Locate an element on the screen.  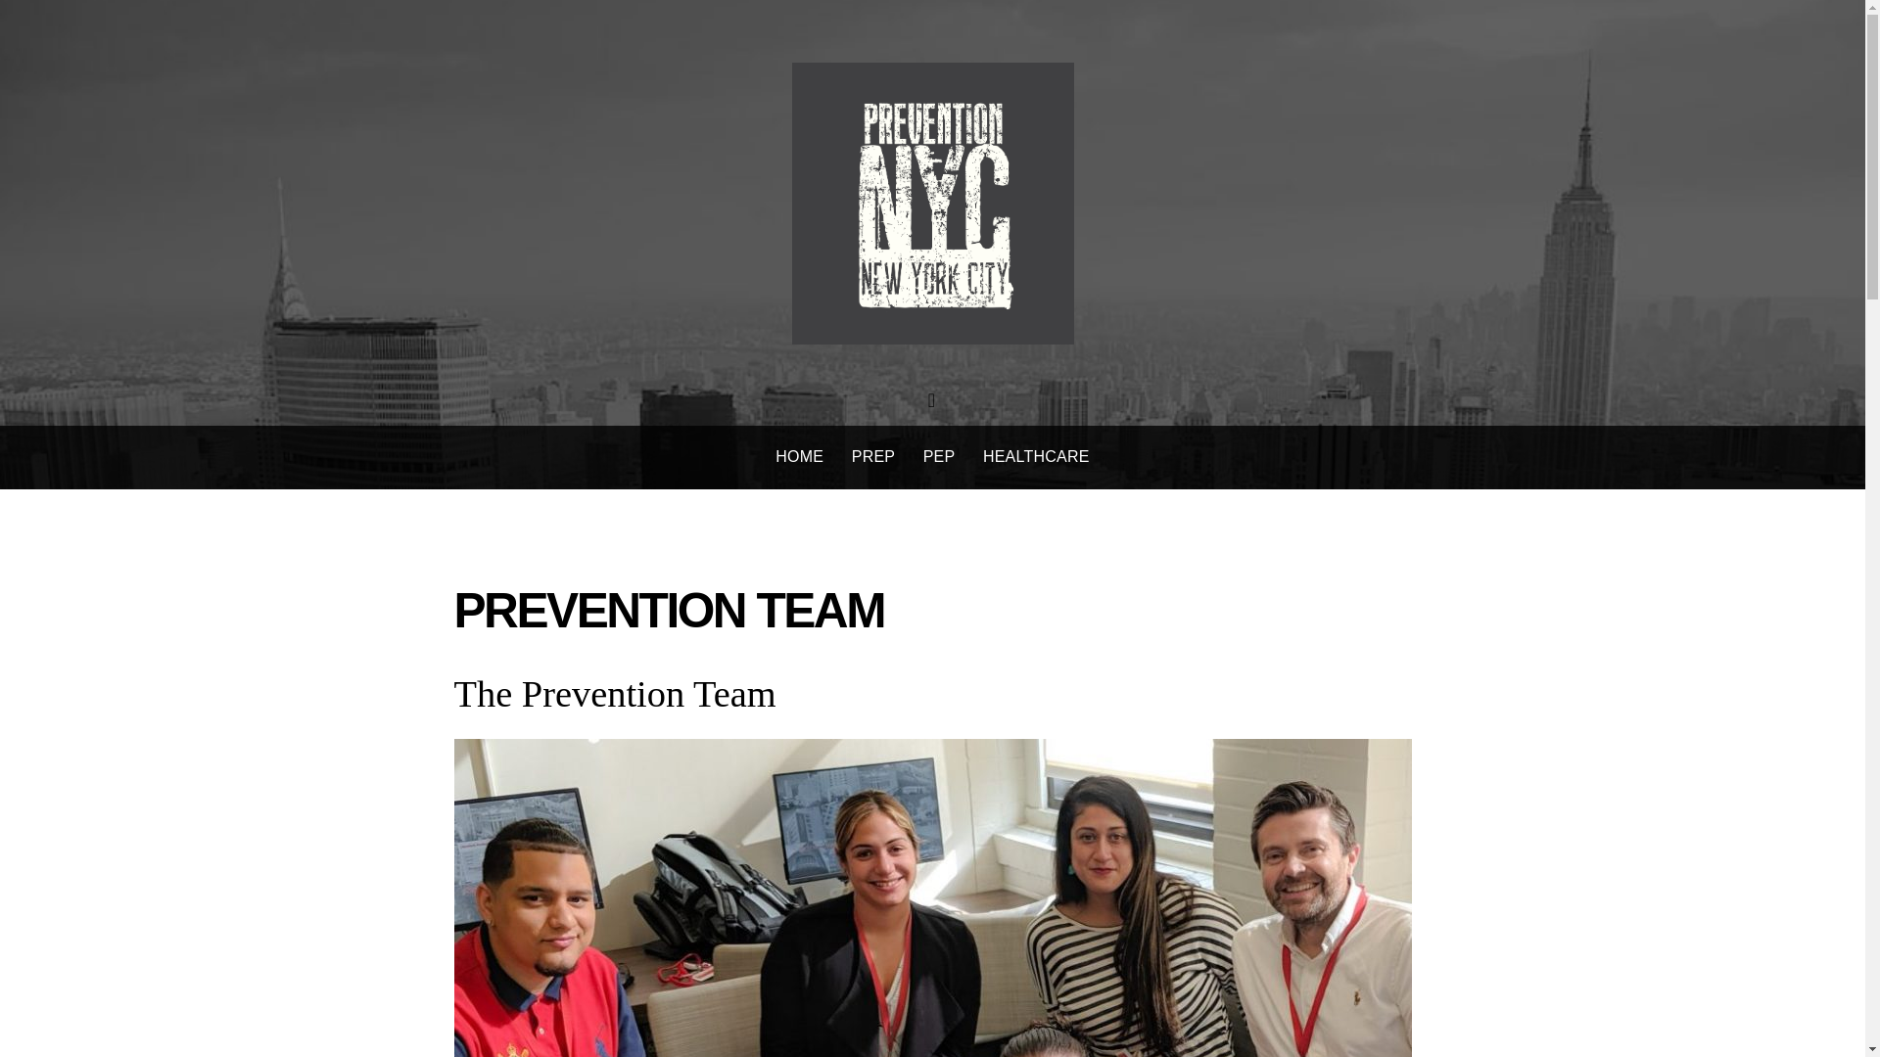
PREVENTION NYC is located at coordinates (932, 325).